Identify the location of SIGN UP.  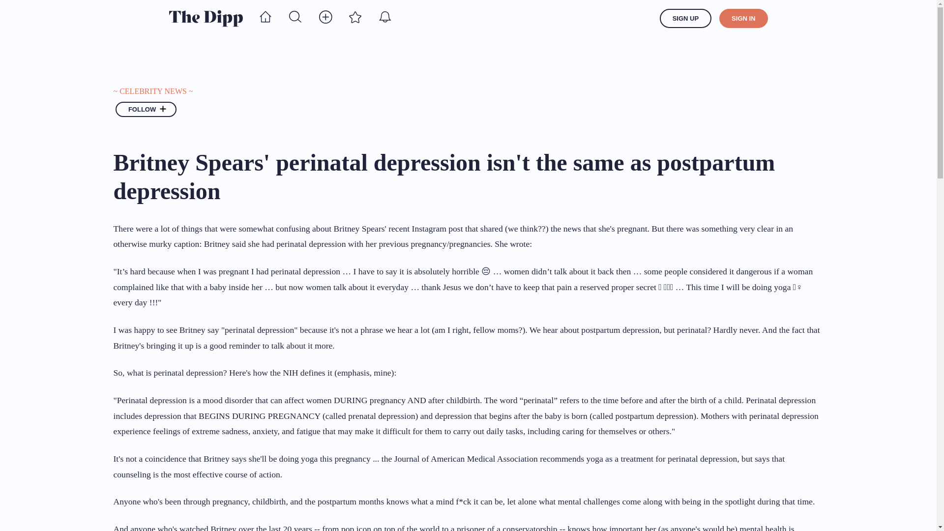
(685, 19).